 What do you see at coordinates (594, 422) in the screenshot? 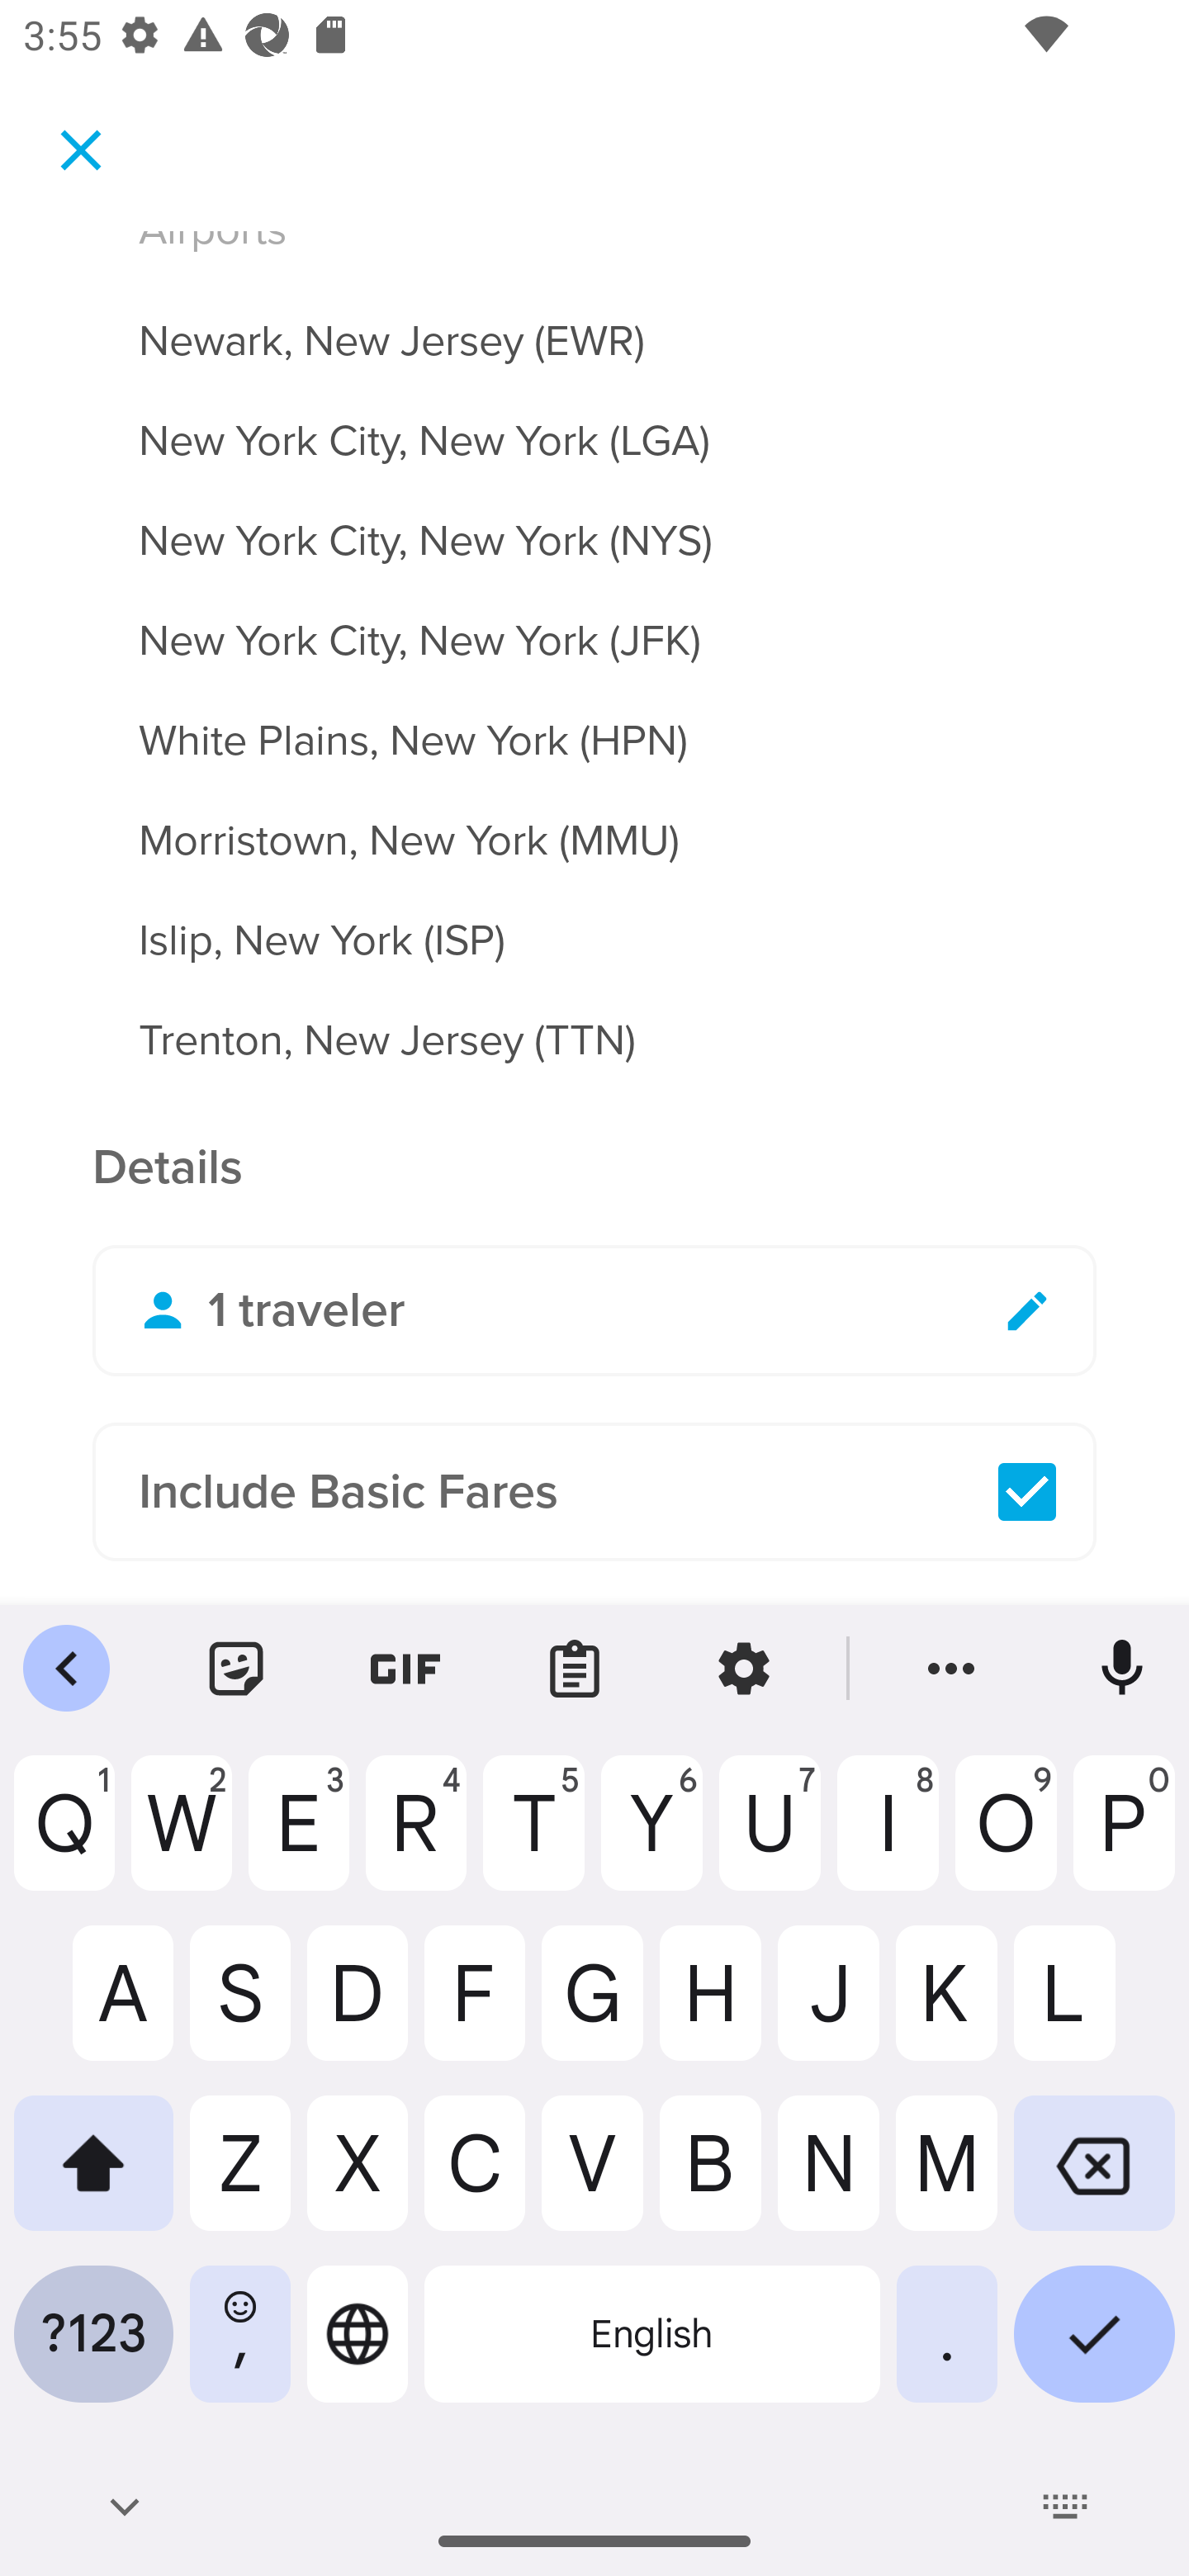
I see `New York City, New York (LGA)` at bounding box center [594, 422].